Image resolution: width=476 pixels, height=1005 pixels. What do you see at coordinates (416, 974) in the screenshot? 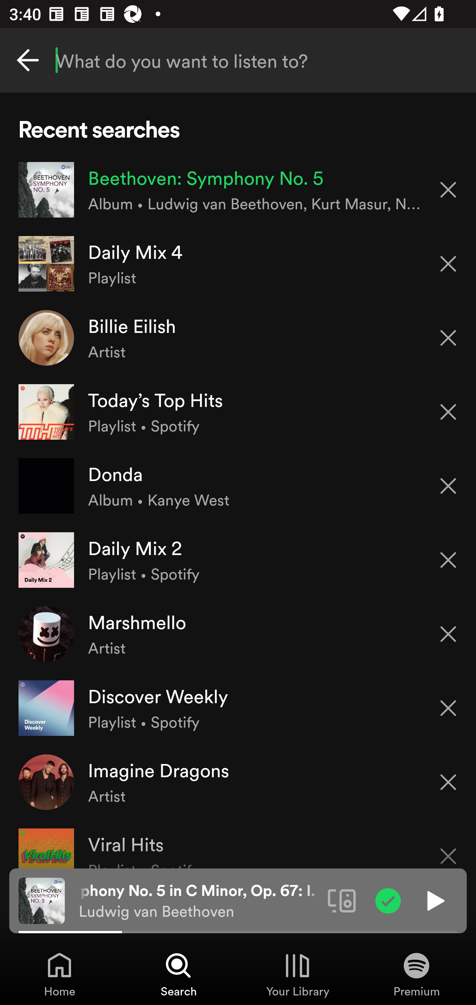
I see `Premium, Tab 4 of 4 Premium Premium` at bounding box center [416, 974].